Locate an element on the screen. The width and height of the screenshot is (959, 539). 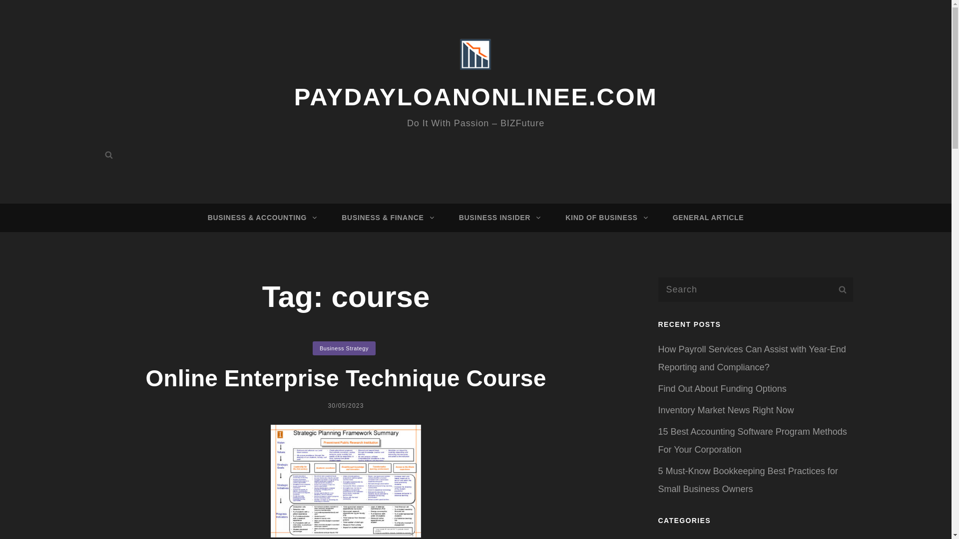
GENERAL ARTICLE is located at coordinates (708, 218).